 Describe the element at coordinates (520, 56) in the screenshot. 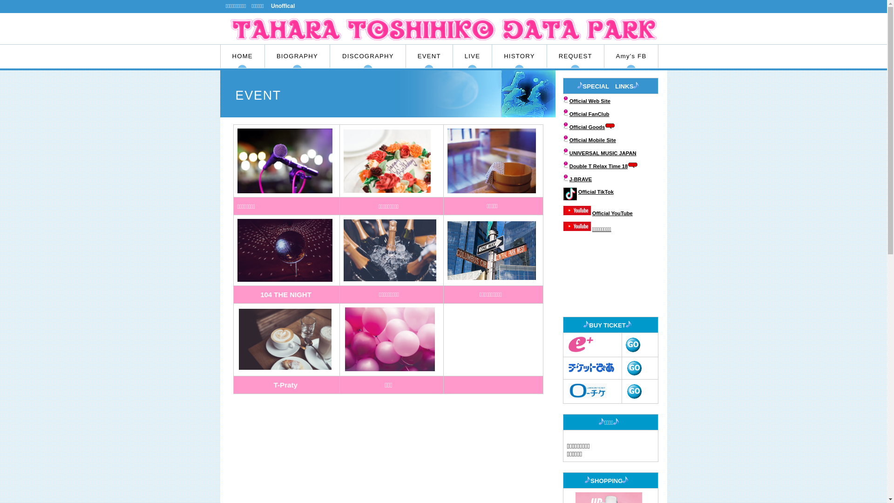

I see `HISTORY` at that location.